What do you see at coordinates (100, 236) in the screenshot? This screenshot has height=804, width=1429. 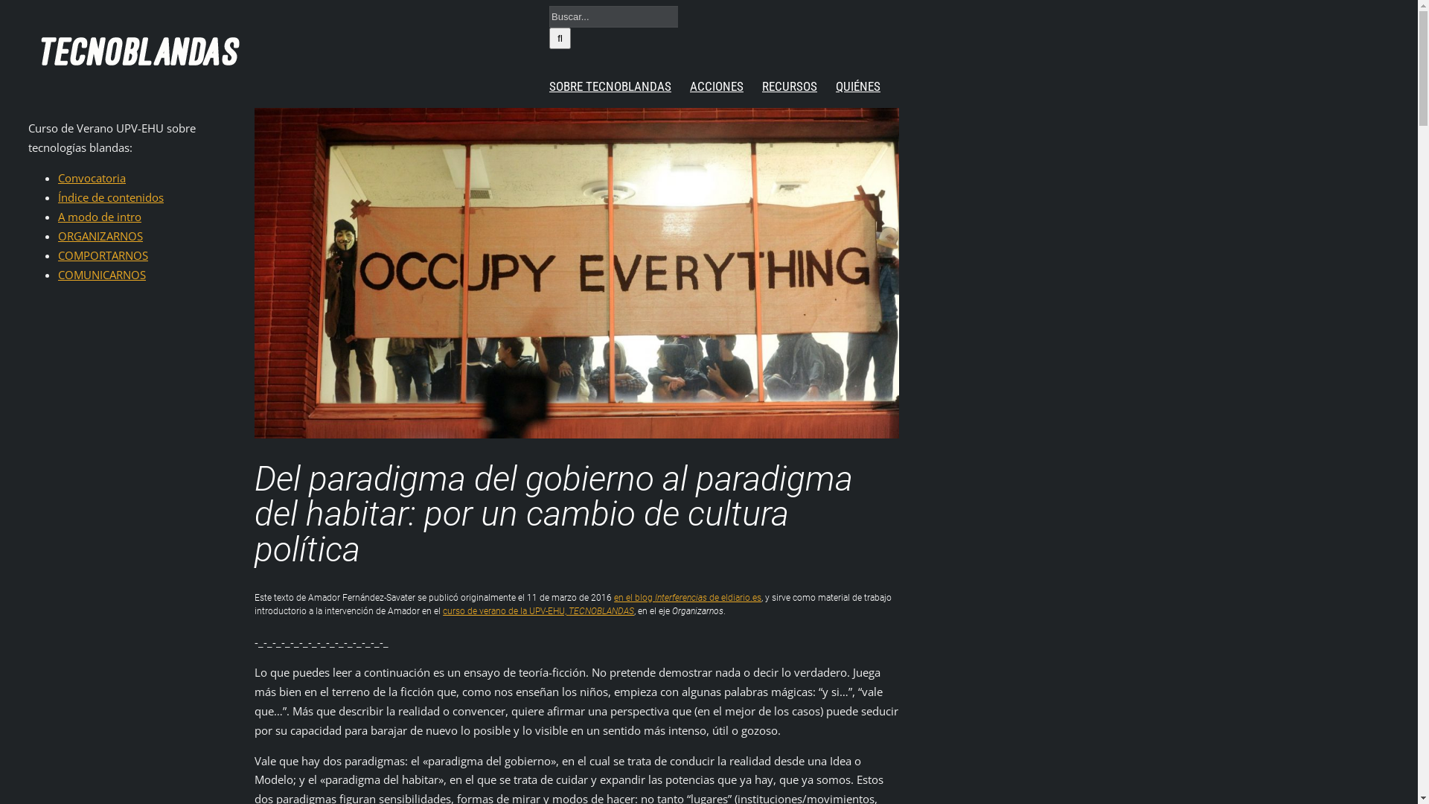 I see `ORGANIZARNOS` at bounding box center [100, 236].